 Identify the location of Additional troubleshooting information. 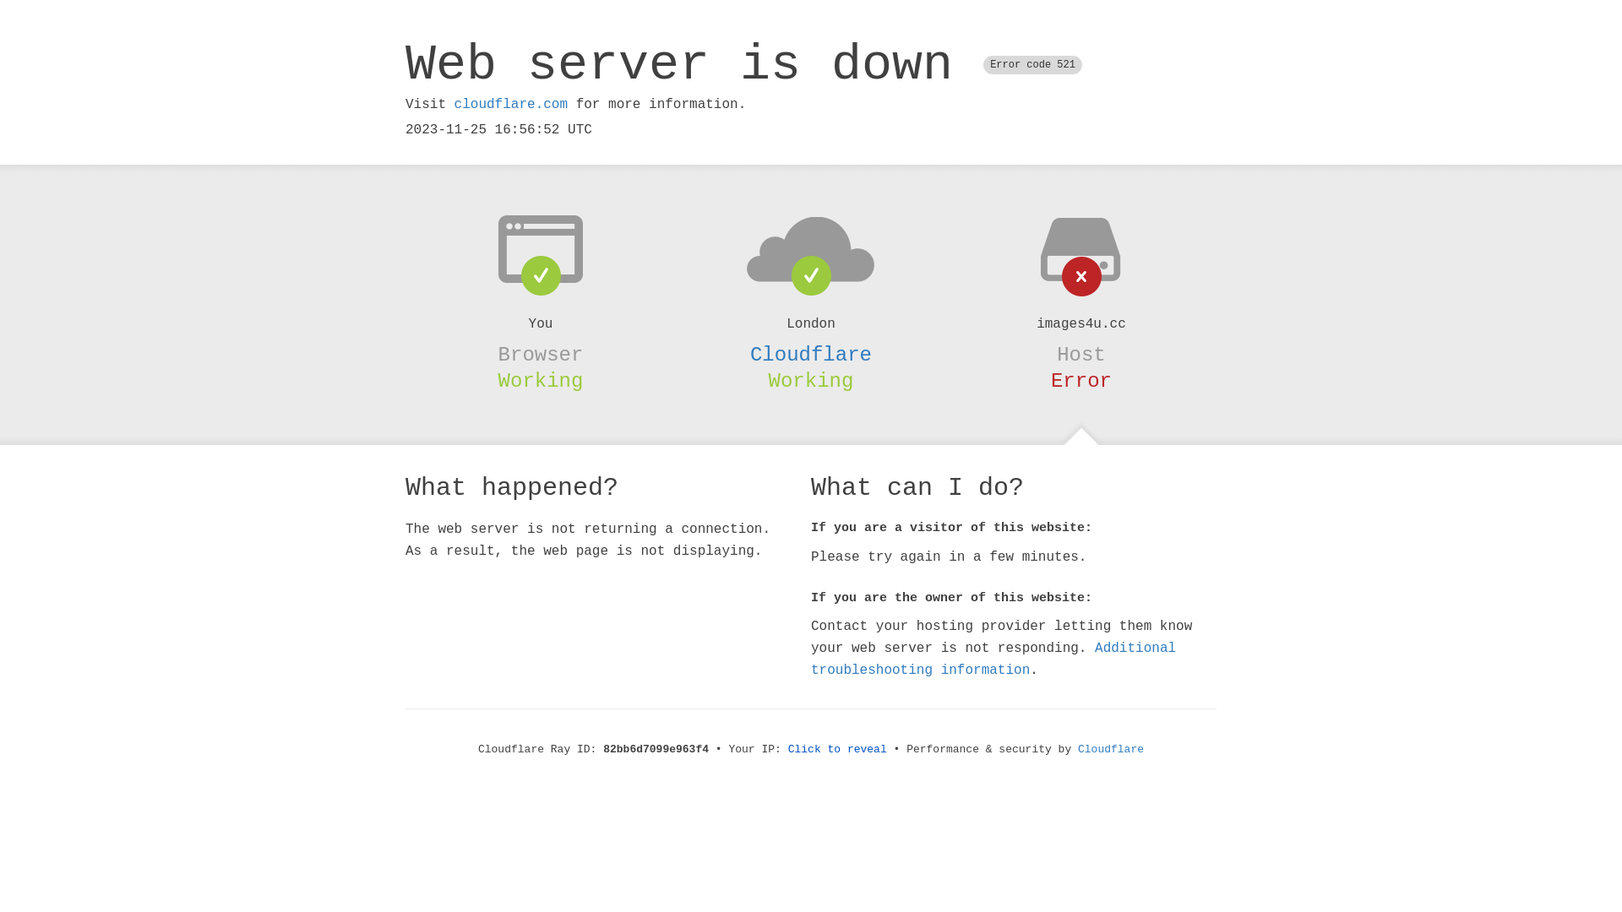
(993, 659).